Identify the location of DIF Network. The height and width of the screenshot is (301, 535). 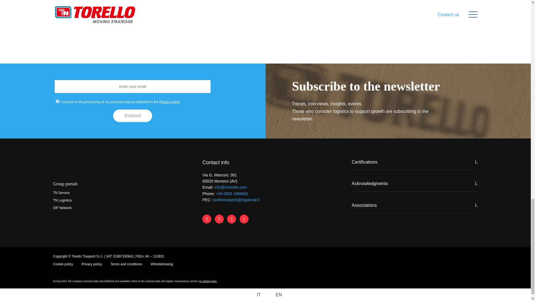
(62, 208).